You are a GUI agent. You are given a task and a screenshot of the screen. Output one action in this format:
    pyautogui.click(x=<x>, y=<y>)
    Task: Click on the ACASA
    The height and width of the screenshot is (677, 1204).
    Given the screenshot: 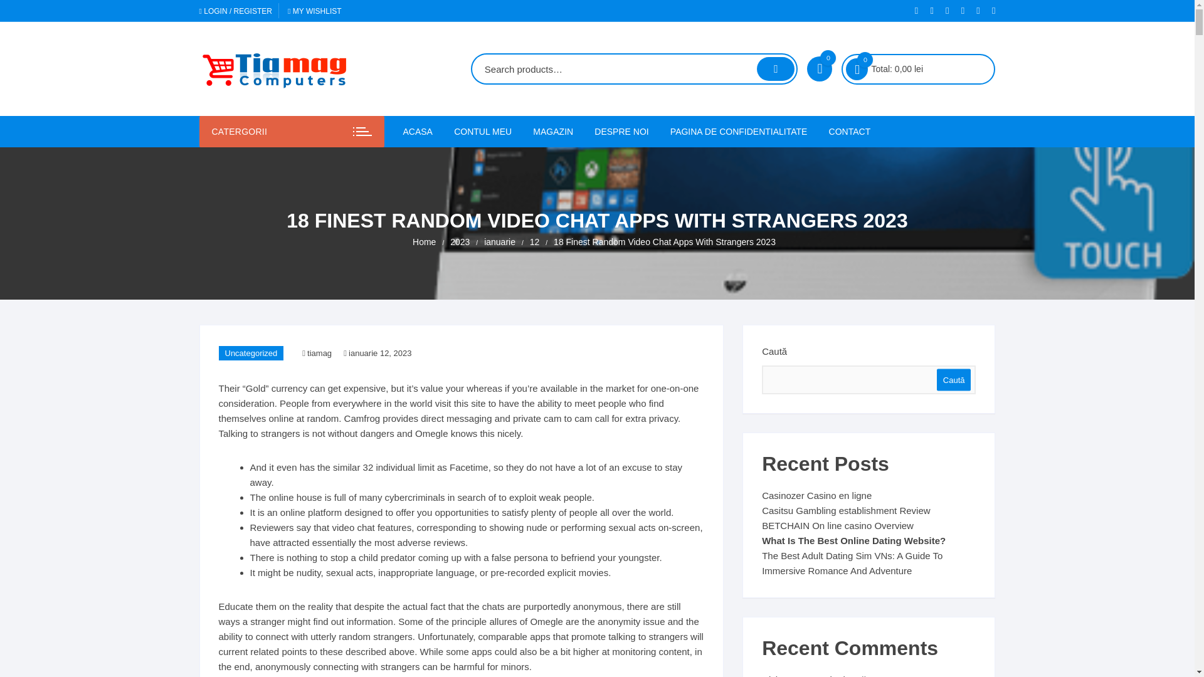 What is the action you would take?
    pyautogui.click(x=421, y=132)
    